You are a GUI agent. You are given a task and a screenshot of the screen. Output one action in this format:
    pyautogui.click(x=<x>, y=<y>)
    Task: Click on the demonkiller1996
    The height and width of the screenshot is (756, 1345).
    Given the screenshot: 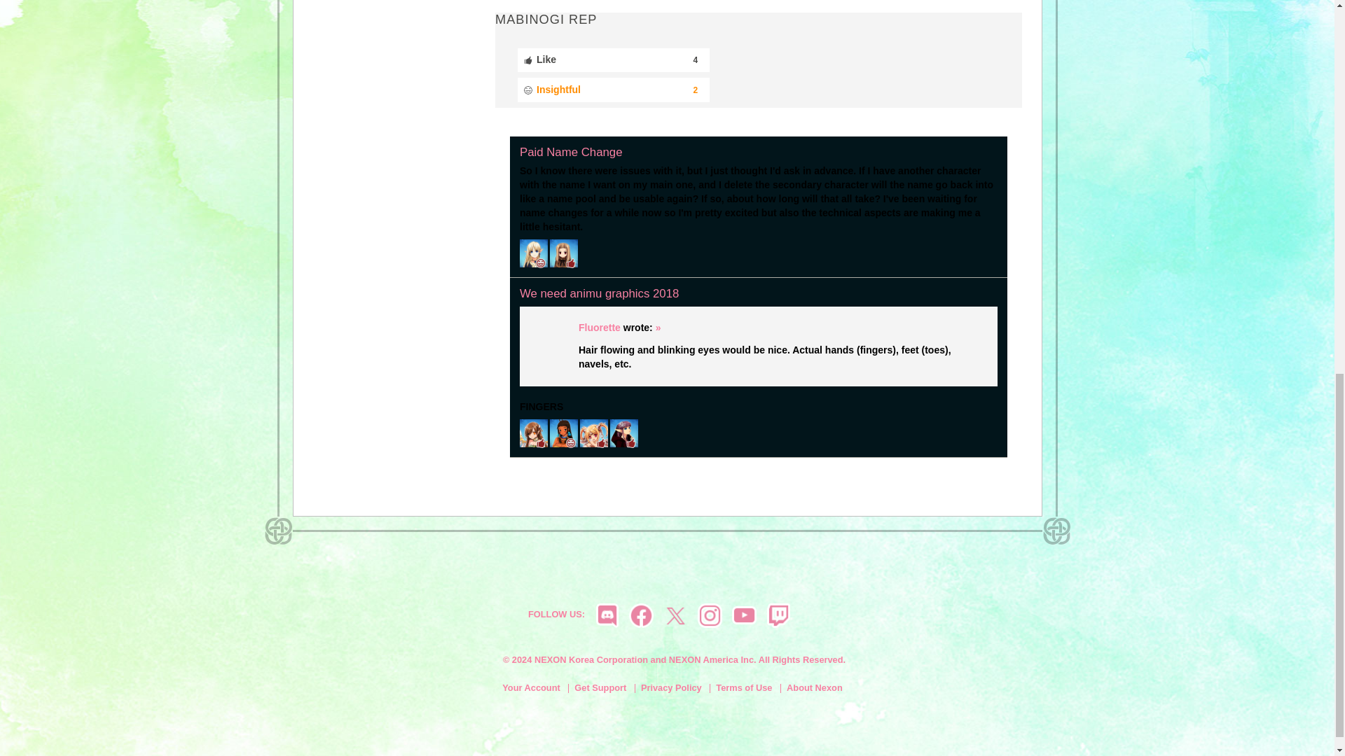 What is the action you would take?
    pyautogui.click(x=533, y=253)
    